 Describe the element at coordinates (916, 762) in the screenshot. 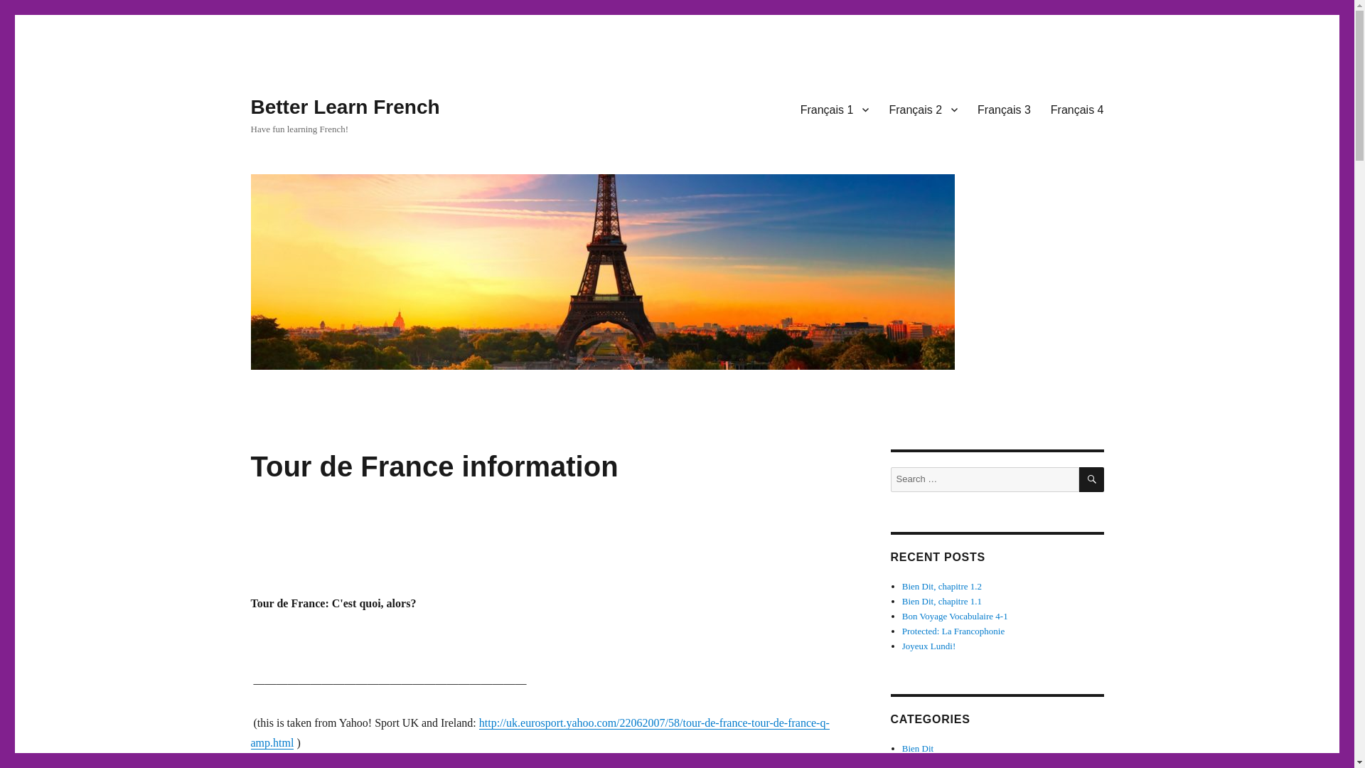

I see `Culture` at that location.